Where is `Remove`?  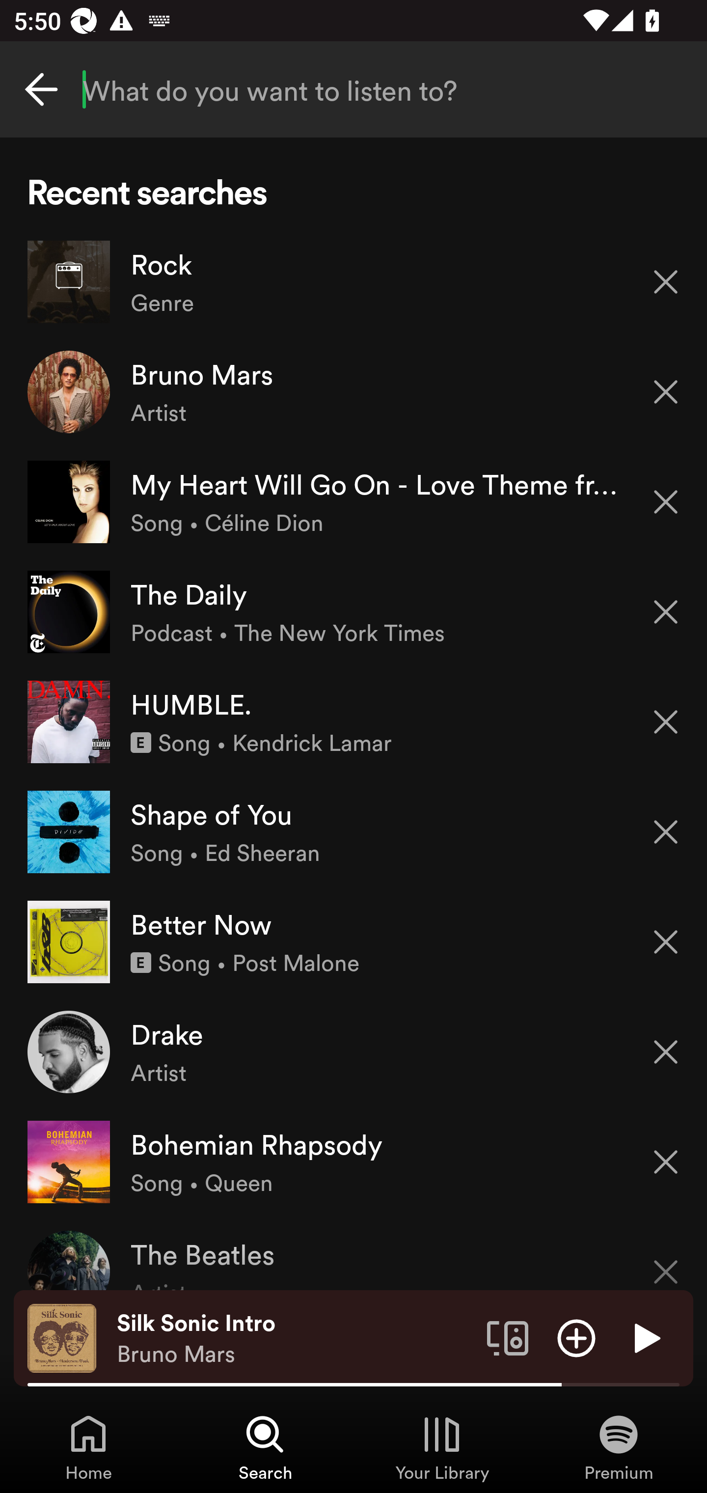 Remove is located at coordinates (666, 392).